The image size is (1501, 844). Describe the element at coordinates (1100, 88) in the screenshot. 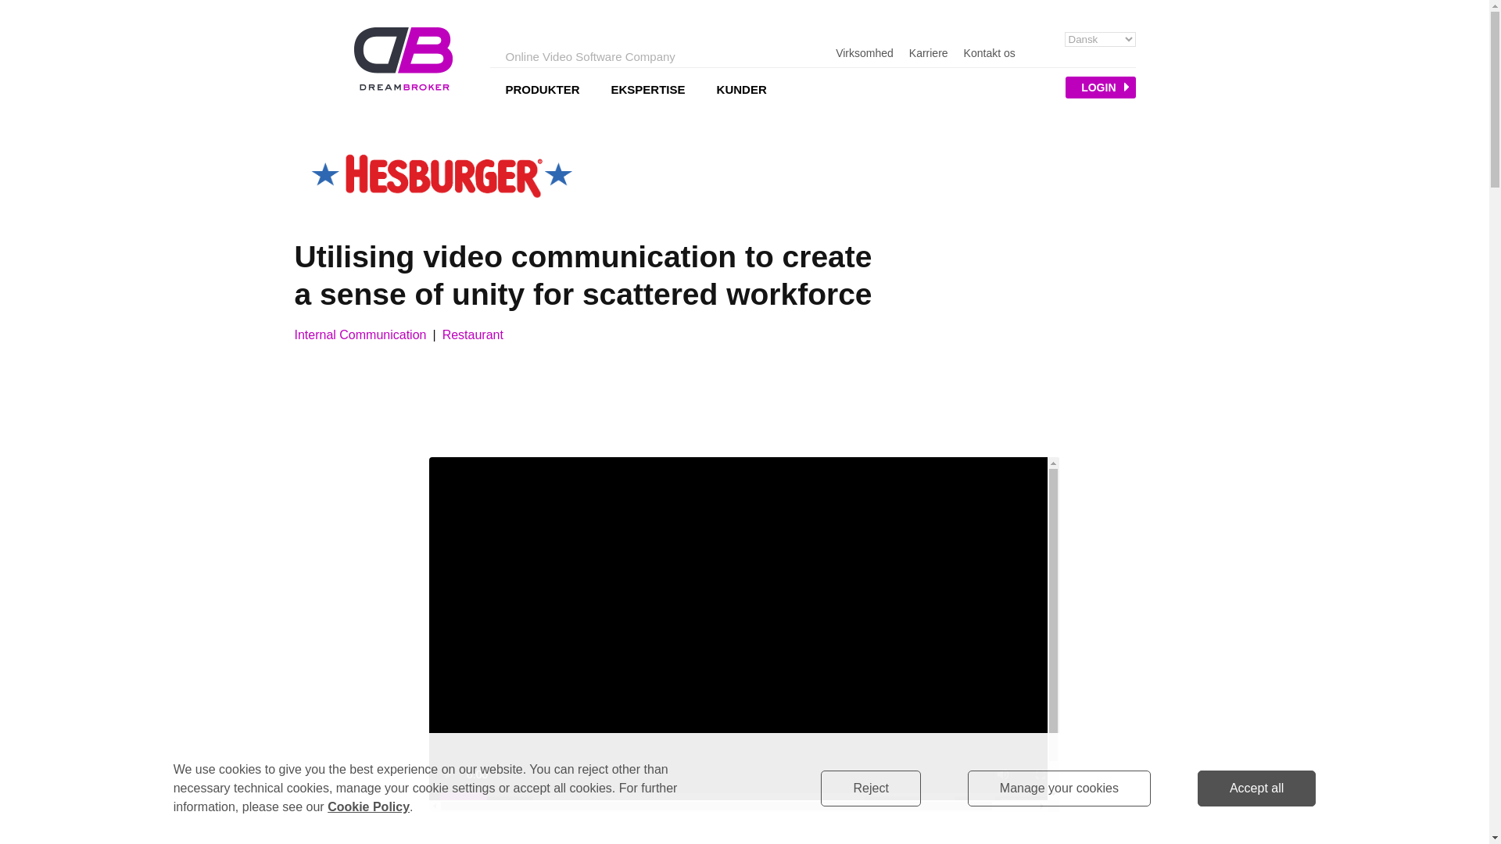

I see `LOGIN` at that location.